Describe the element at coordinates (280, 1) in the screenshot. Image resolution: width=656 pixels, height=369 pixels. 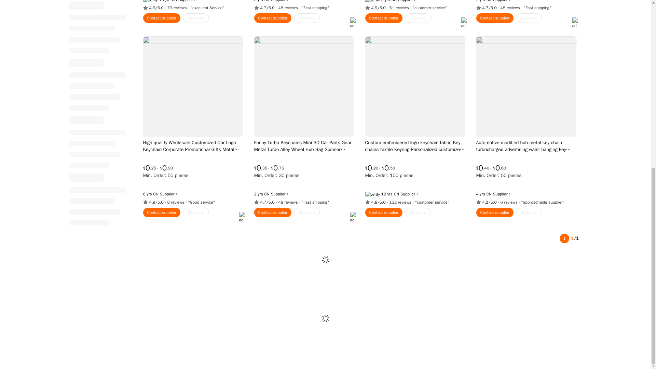
I see `Supplier` at that location.